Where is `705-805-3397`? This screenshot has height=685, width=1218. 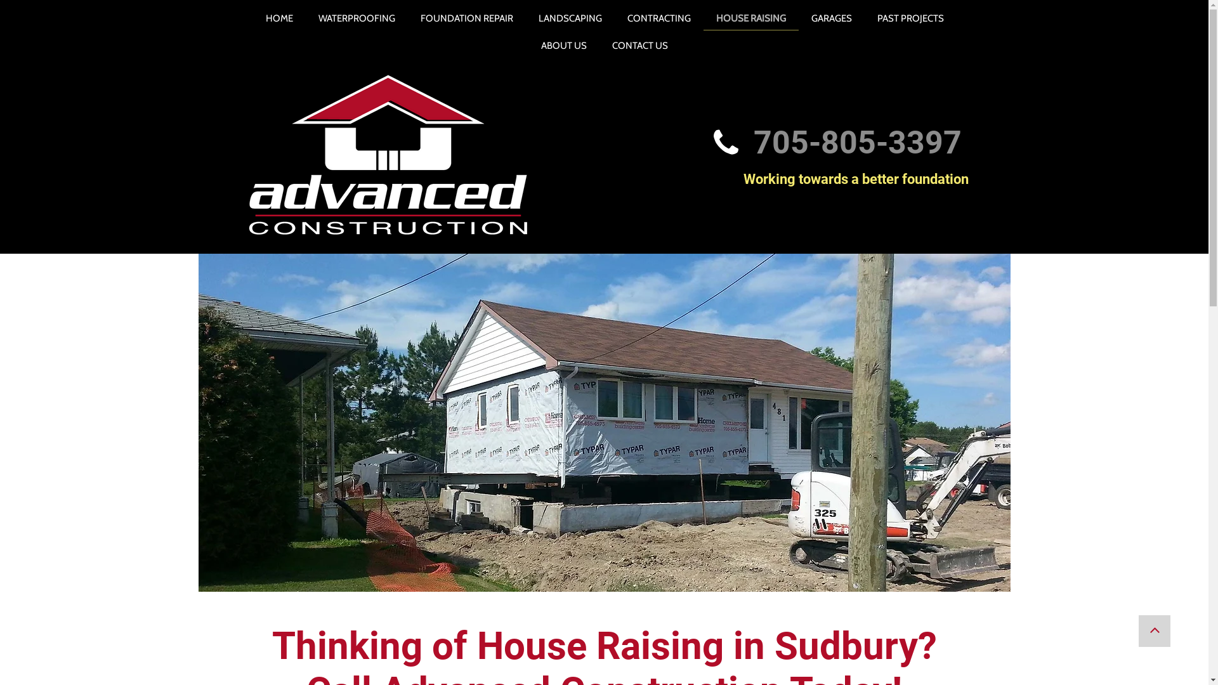 705-805-3397 is located at coordinates (858, 151).